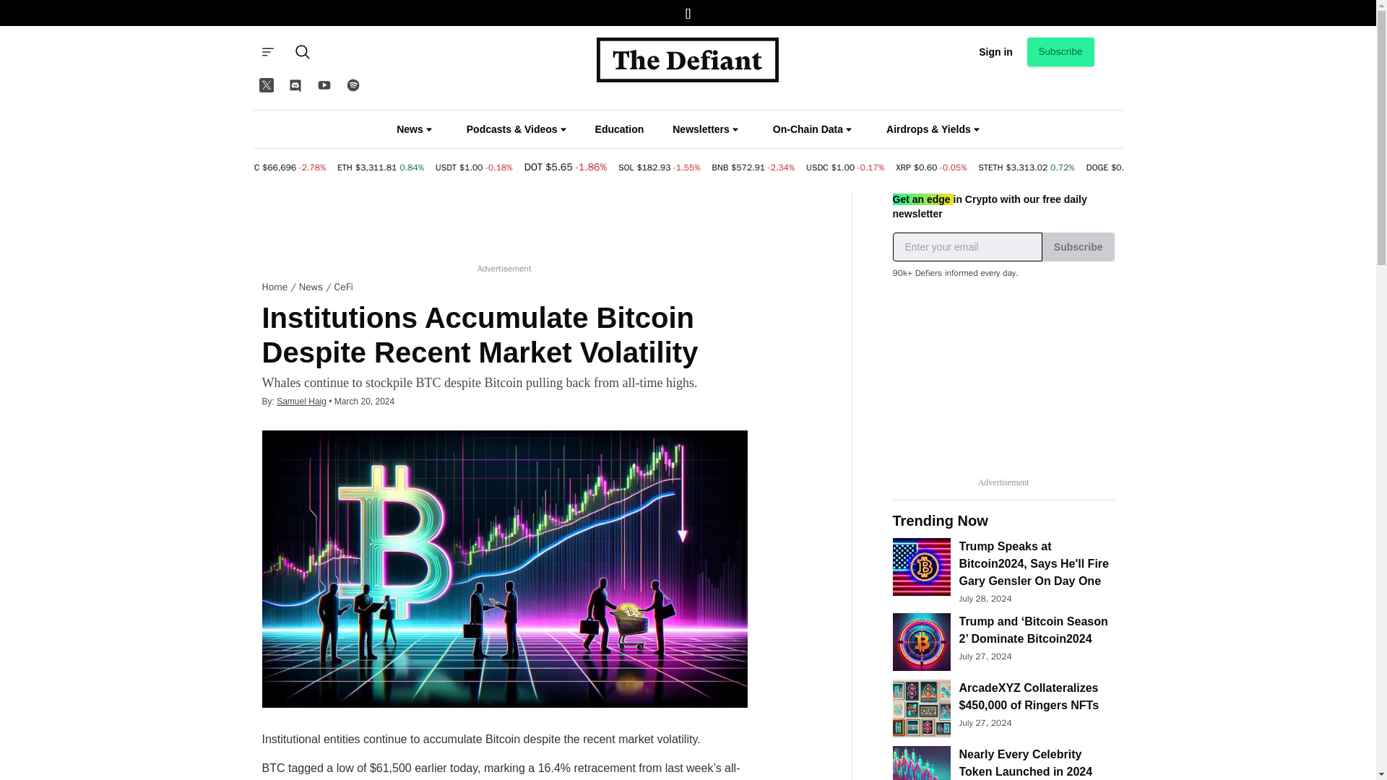 This screenshot has height=780, width=1387. What do you see at coordinates (620, 129) in the screenshot?
I see `Education` at bounding box center [620, 129].